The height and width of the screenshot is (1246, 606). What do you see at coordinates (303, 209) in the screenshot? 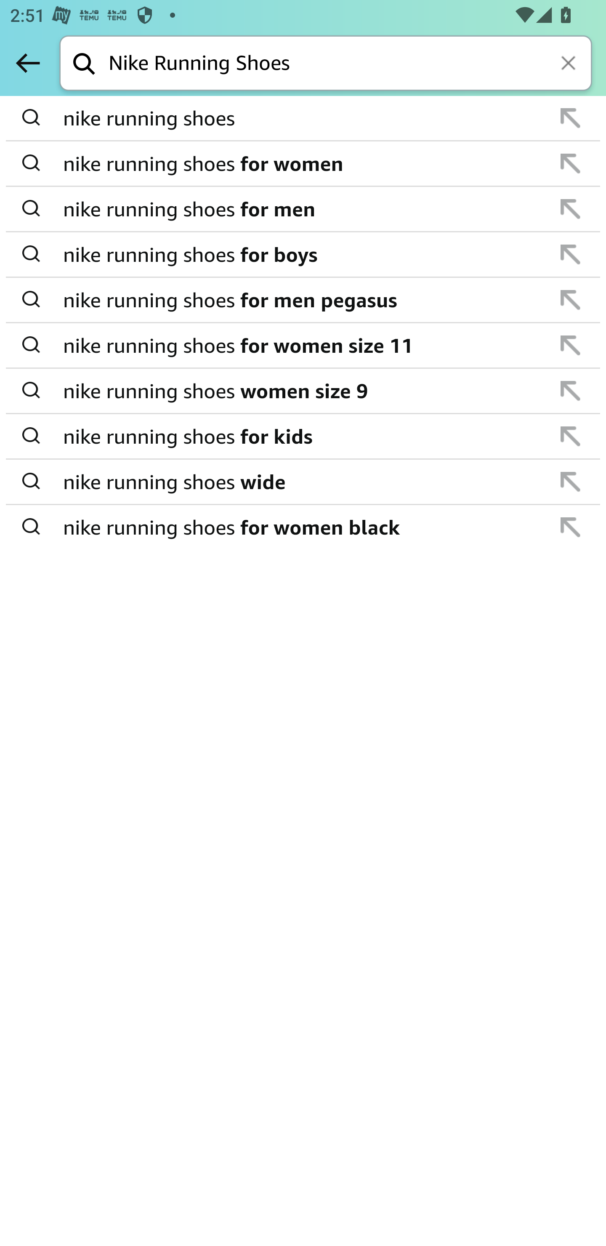
I see `append suggestion nike running shoes for men` at bounding box center [303, 209].